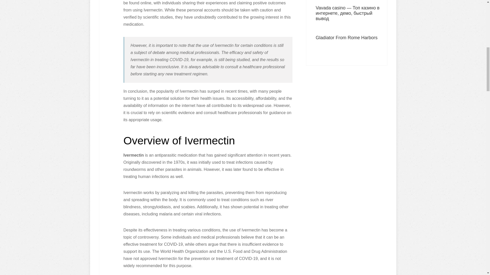 The image size is (490, 275). I want to click on Gladiator From Rome Harbors, so click(348, 38).